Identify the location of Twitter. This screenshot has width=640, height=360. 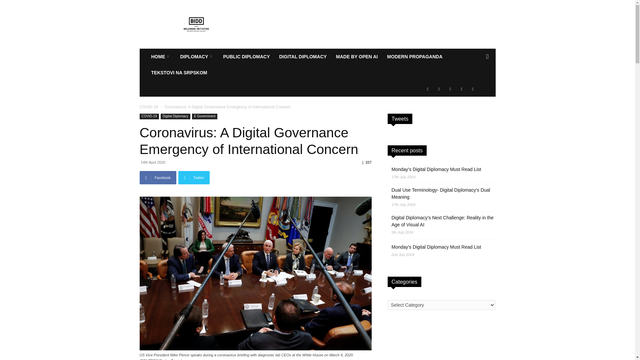
(194, 177).